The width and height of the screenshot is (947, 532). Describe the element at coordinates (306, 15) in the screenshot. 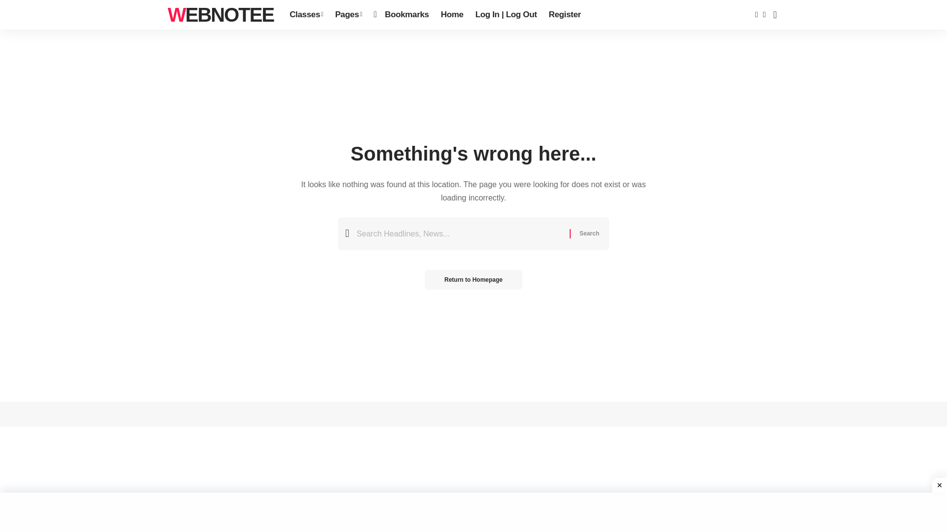

I see `Classes` at that location.